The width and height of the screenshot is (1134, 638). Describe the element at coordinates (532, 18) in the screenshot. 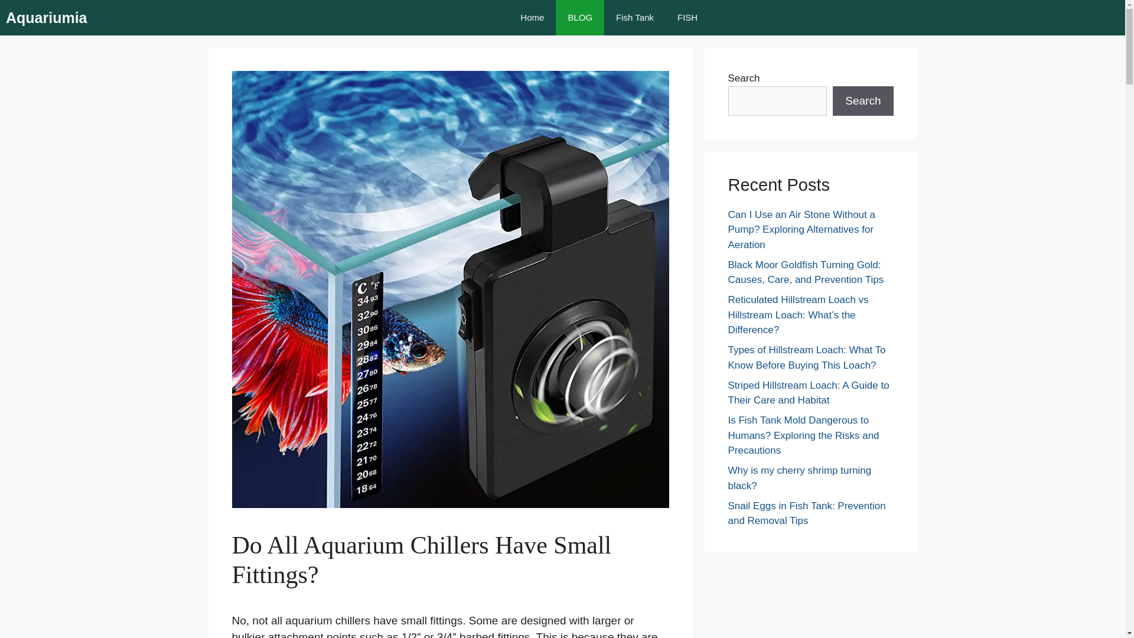

I see `Home` at that location.